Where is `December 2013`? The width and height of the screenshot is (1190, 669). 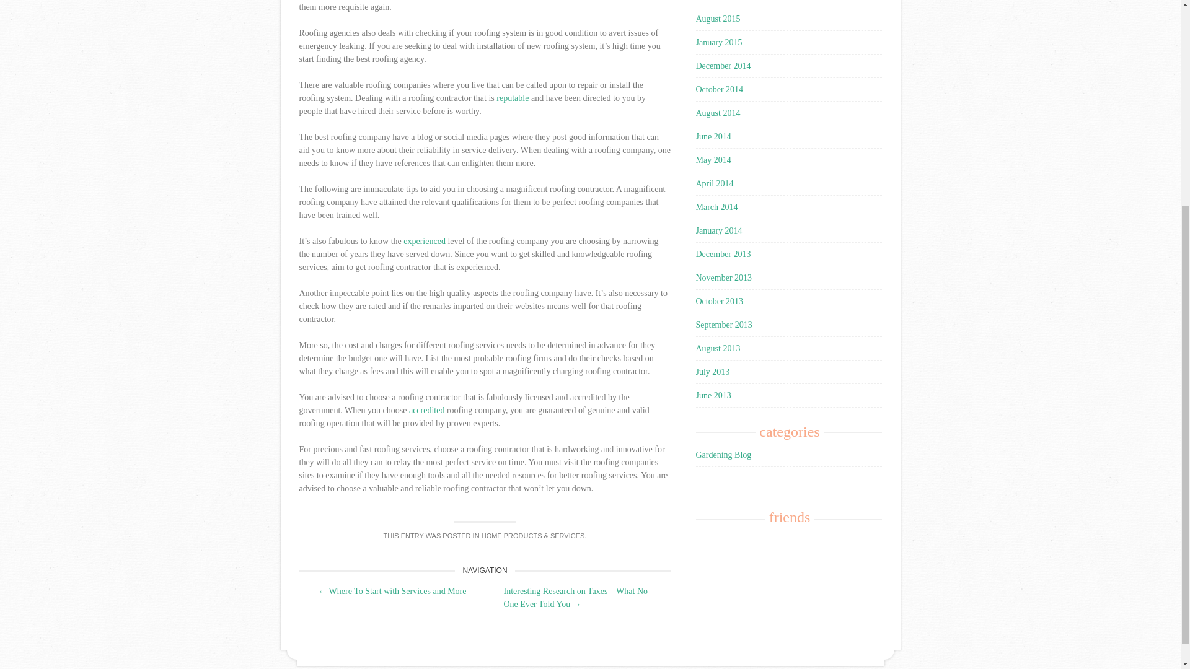 December 2013 is located at coordinates (723, 254).